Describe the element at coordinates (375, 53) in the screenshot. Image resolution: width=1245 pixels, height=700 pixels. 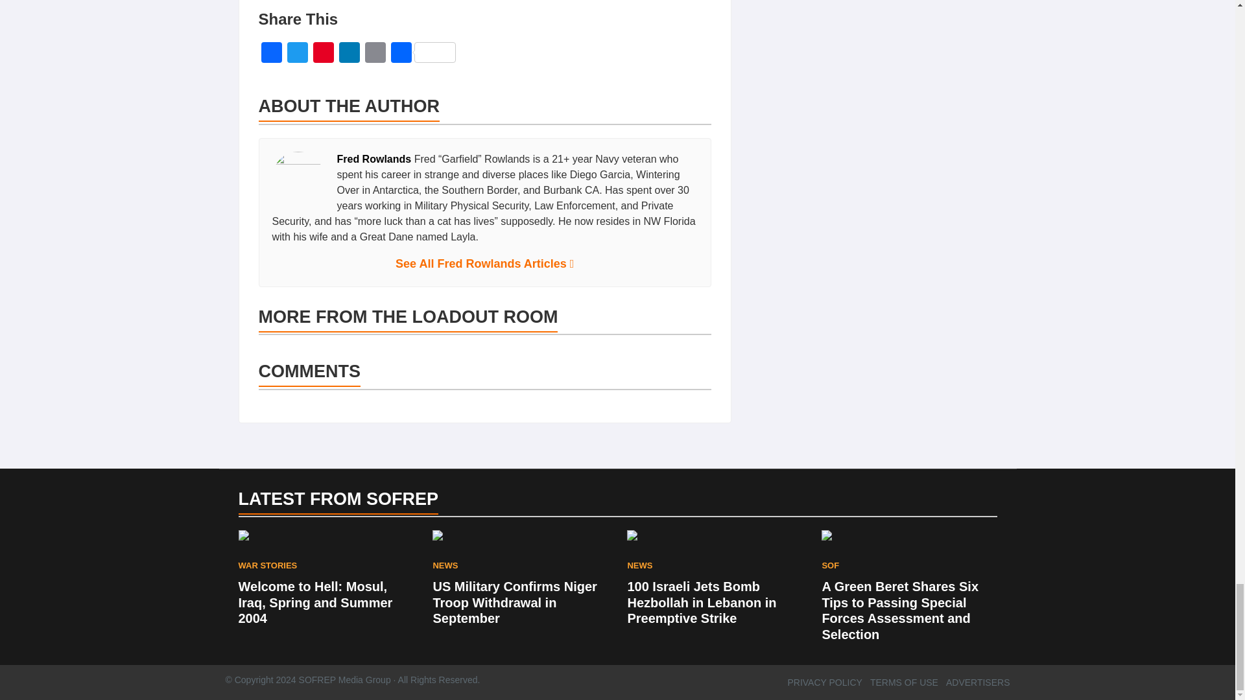
I see `Email` at that location.